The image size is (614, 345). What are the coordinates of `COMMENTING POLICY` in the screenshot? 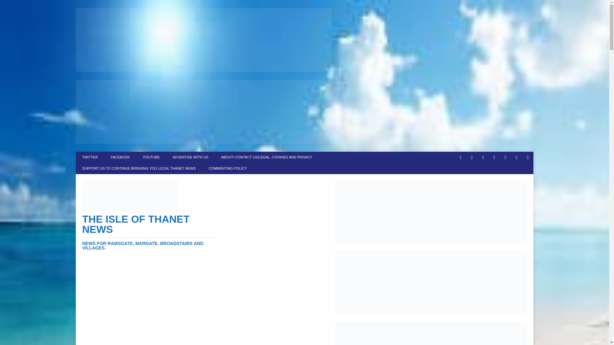 It's located at (227, 168).